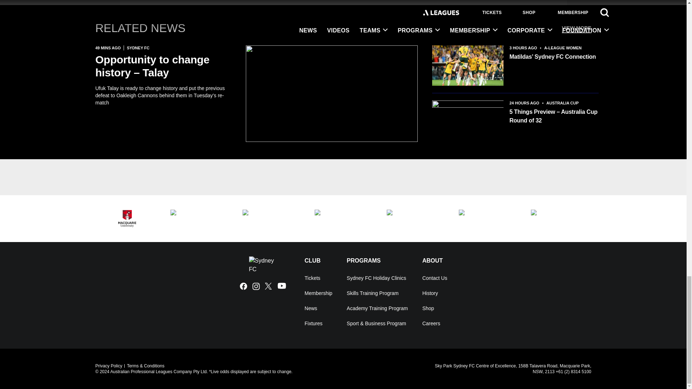  I want to click on Under Armour, so click(271, 218).